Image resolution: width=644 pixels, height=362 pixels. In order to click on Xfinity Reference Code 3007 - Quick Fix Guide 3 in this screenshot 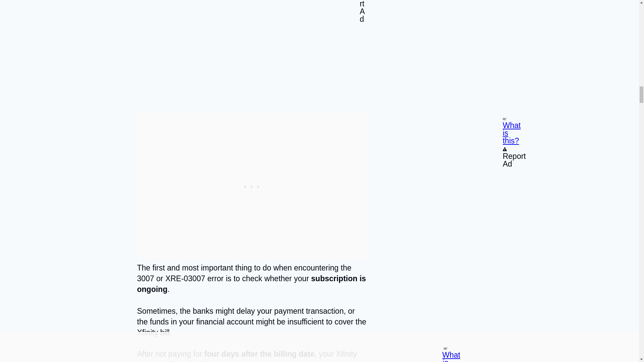, I will do `click(252, 50)`.